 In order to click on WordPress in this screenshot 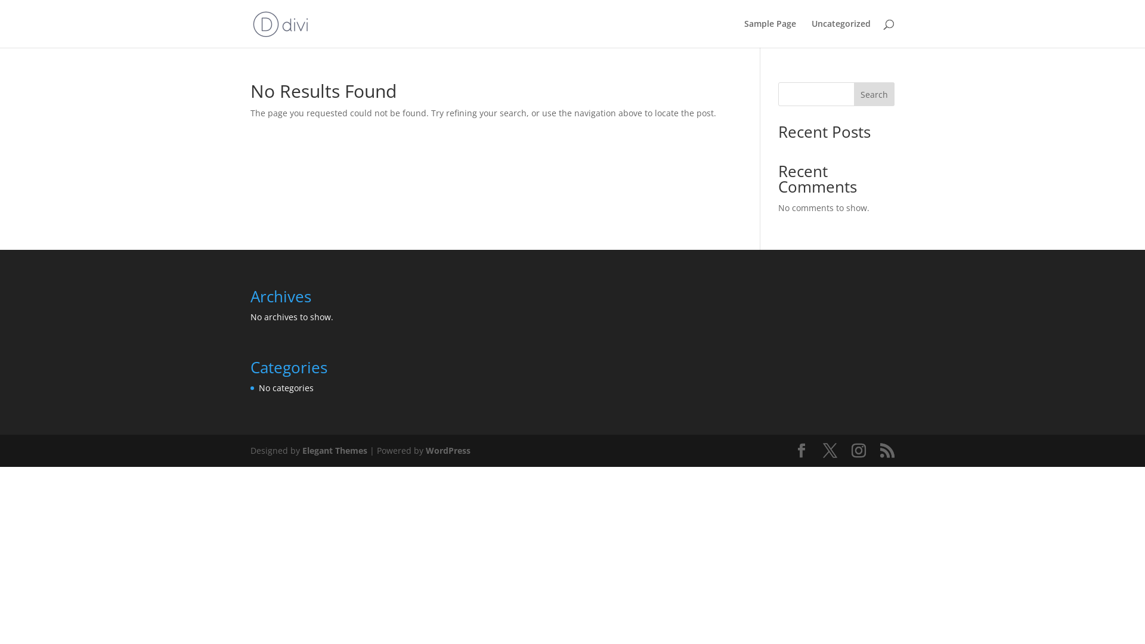, I will do `click(448, 451)`.